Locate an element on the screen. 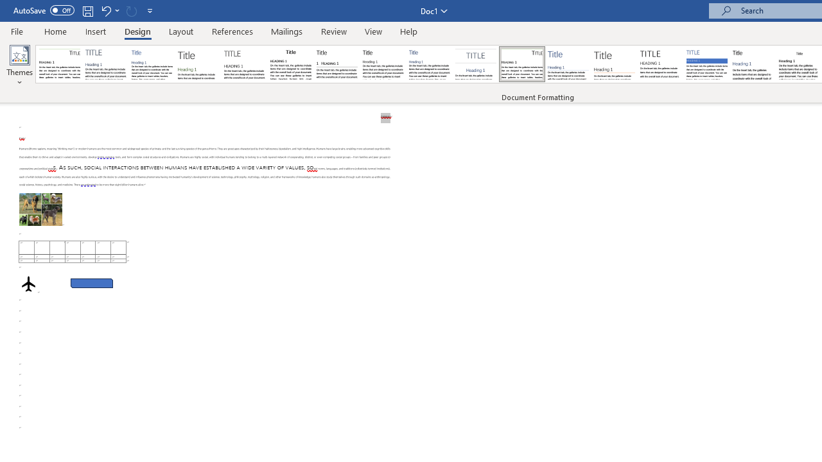  Minimalist is located at coordinates (660, 64).